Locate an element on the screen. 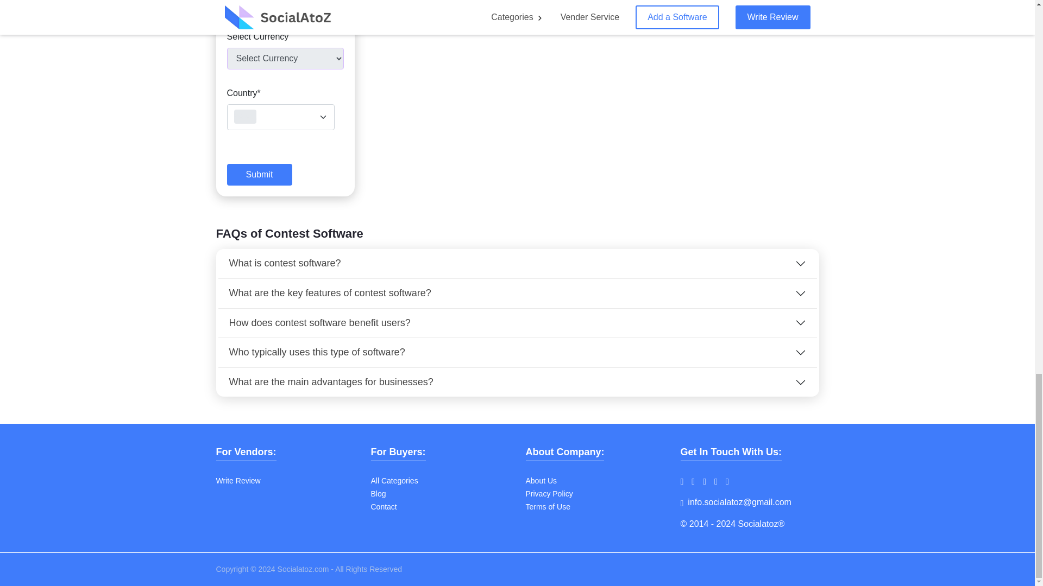 Image resolution: width=1043 pixels, height=586 pixels. What are the main advantages for businesses? is located at coordinates (517, 383).